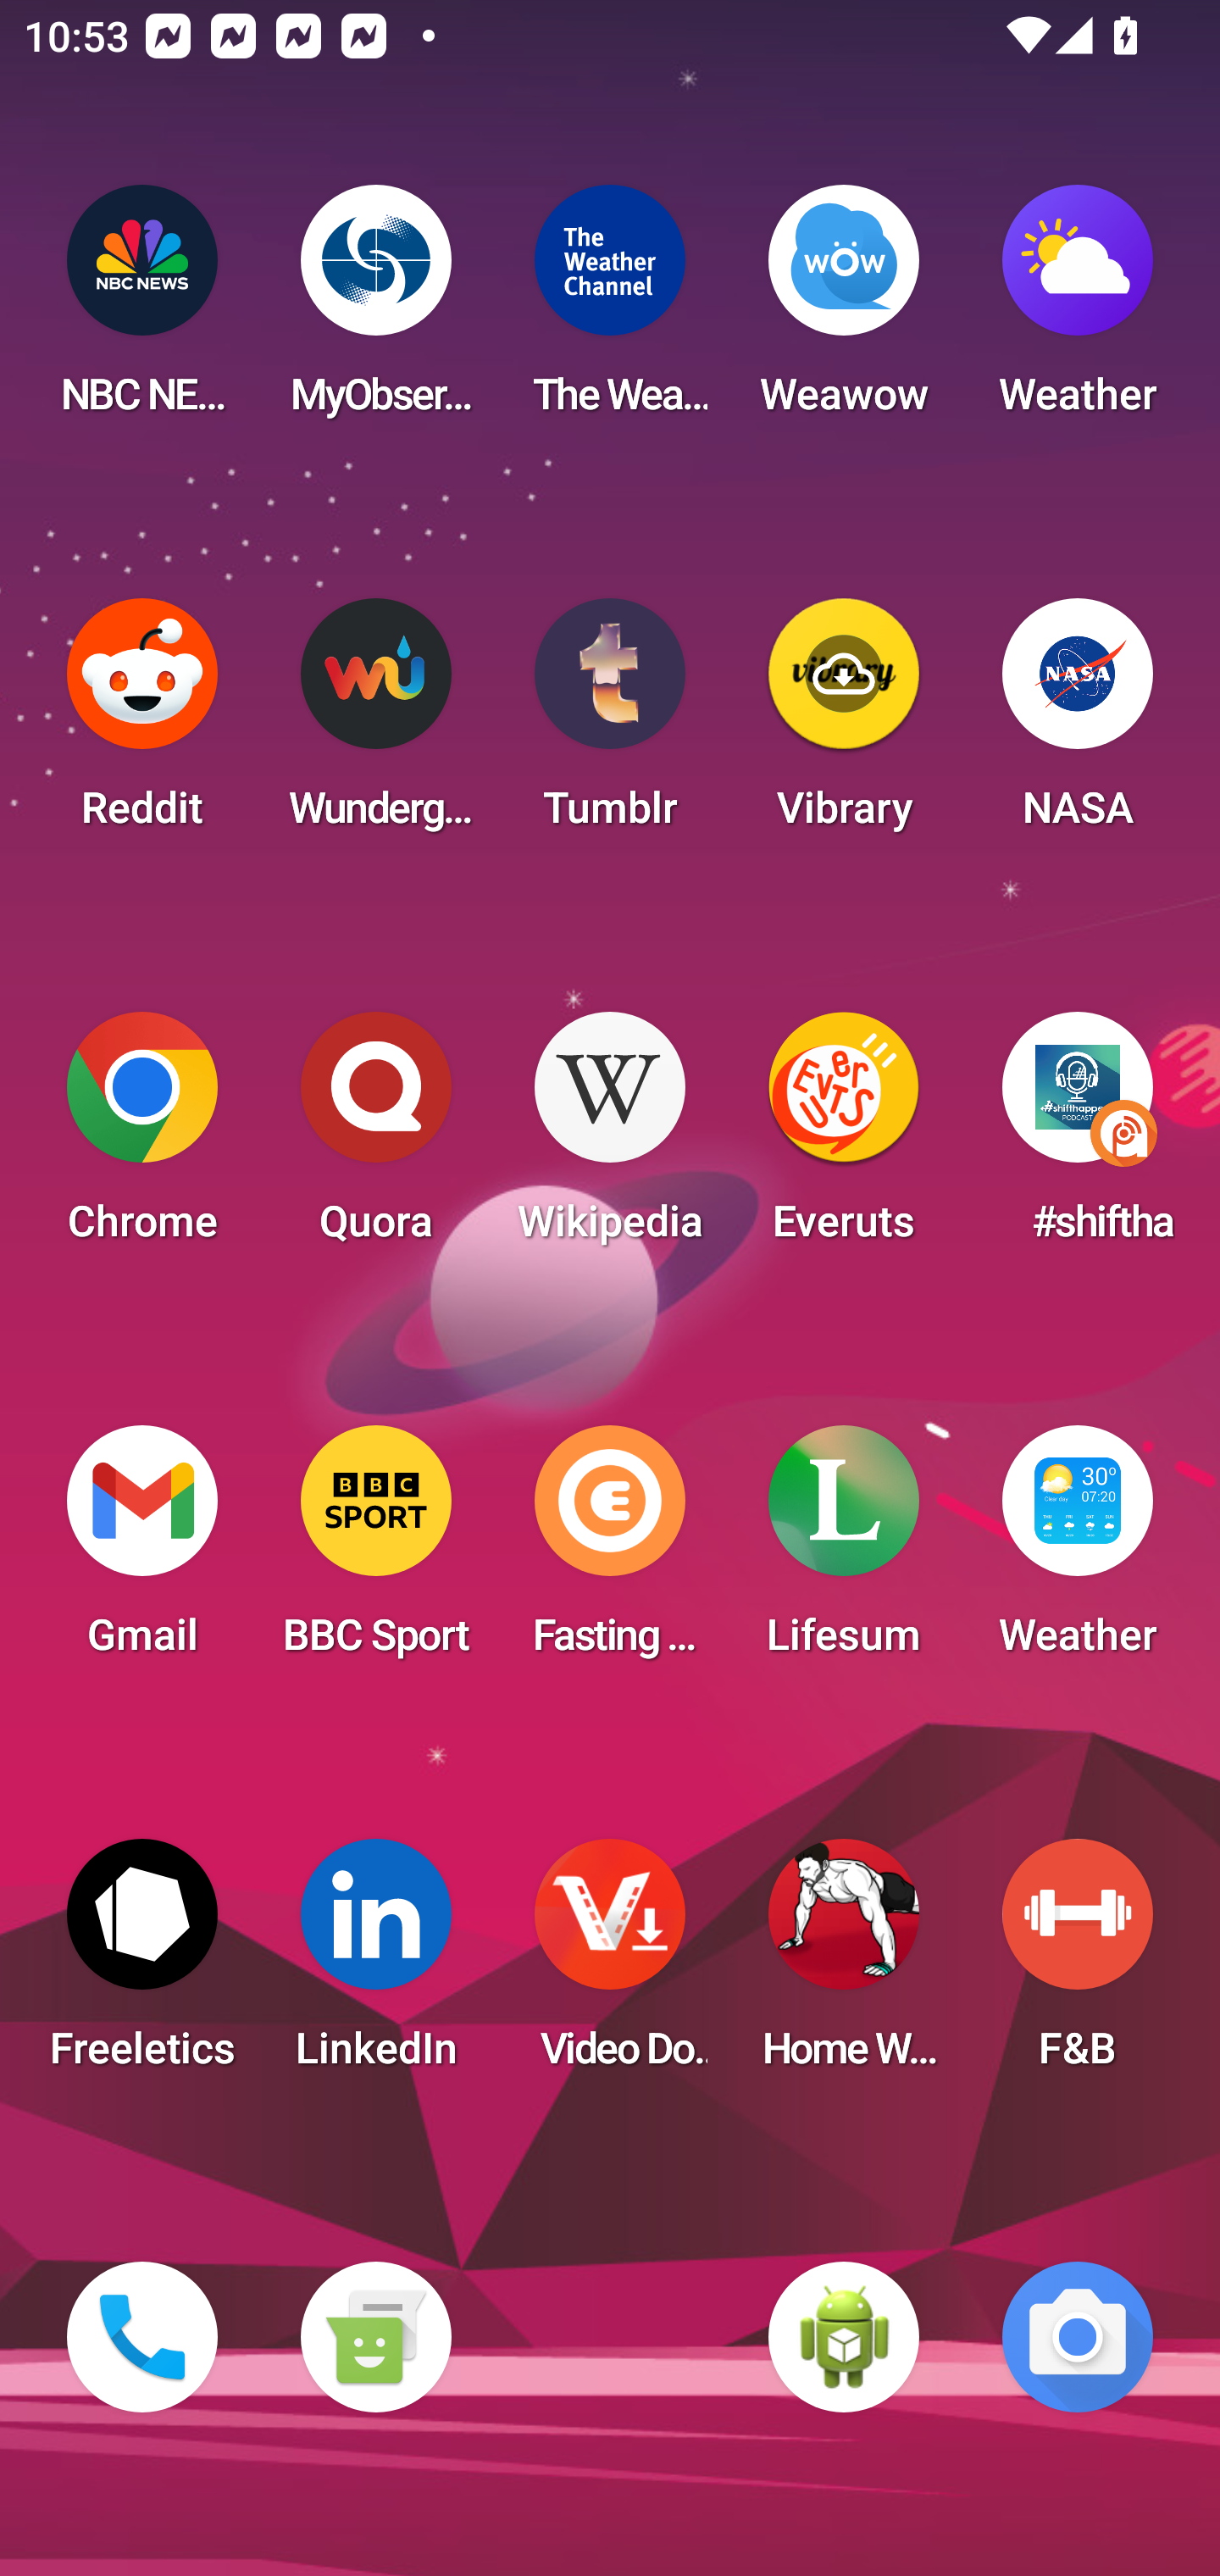 This screenshot has height=2576, width=1220. What do you see at coordinates (142, 310) in the screenshot?
I see `NBC NEWS` at bounding box center [142, 310].